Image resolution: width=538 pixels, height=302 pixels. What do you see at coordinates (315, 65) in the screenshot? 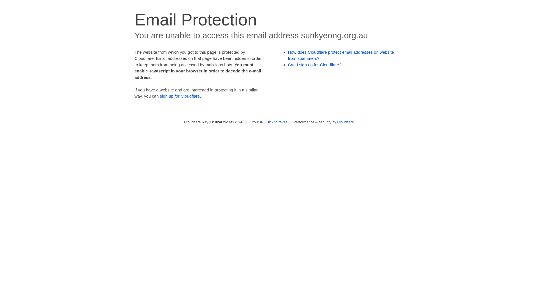
I see `Can I sign up for Cloudflare?` at bounding box center [315, 65].